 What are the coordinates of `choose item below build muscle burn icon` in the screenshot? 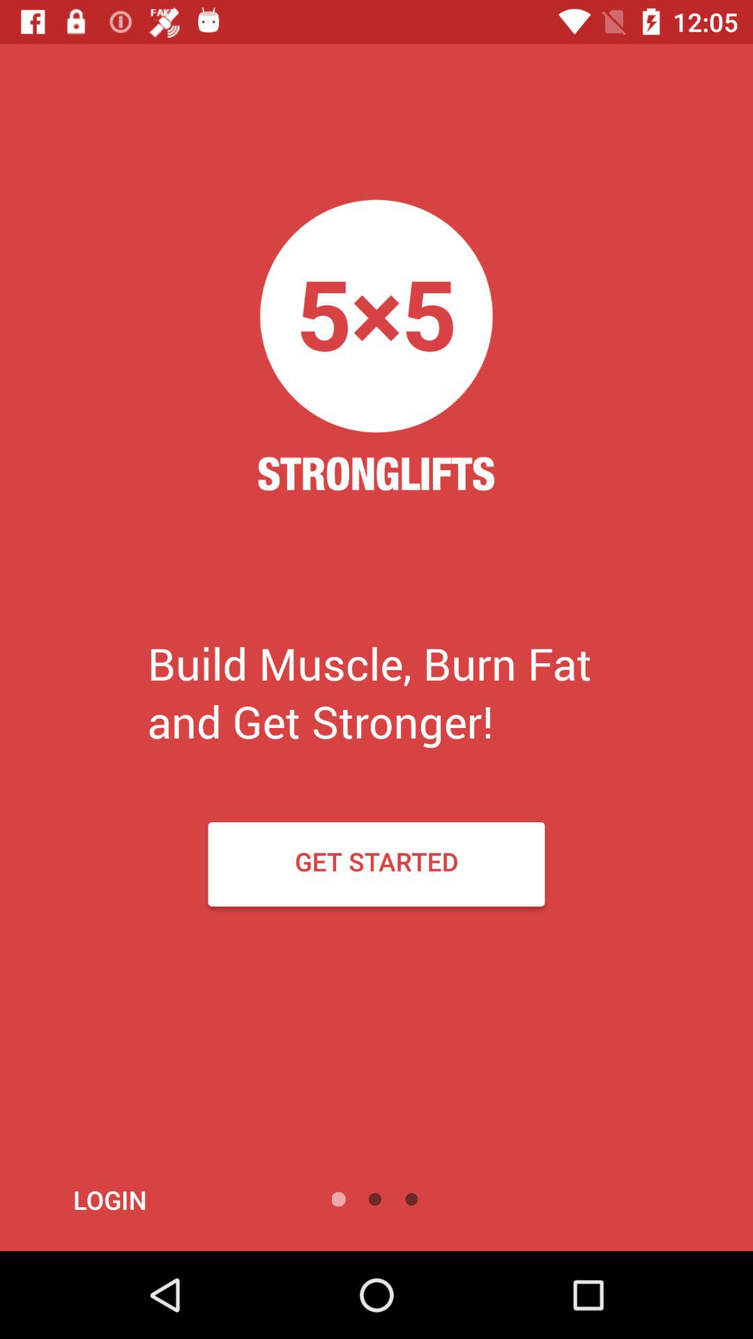 It's located at (376, 863).